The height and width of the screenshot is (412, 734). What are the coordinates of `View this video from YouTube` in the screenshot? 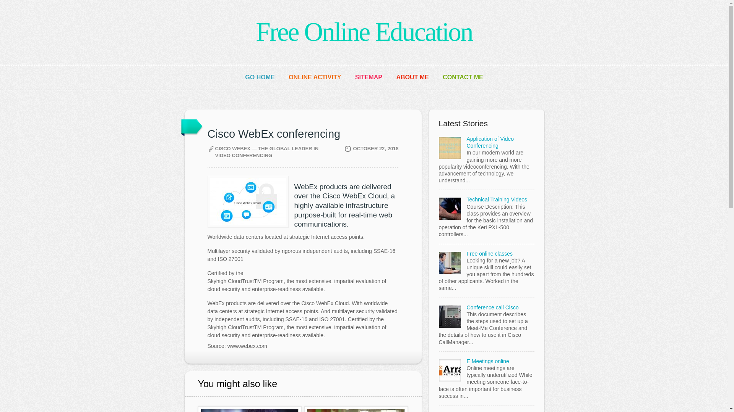 It's located at (356, 409).